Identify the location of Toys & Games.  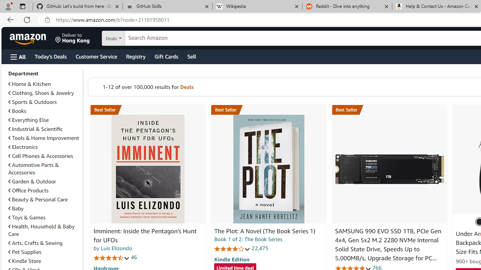
(44, 217).